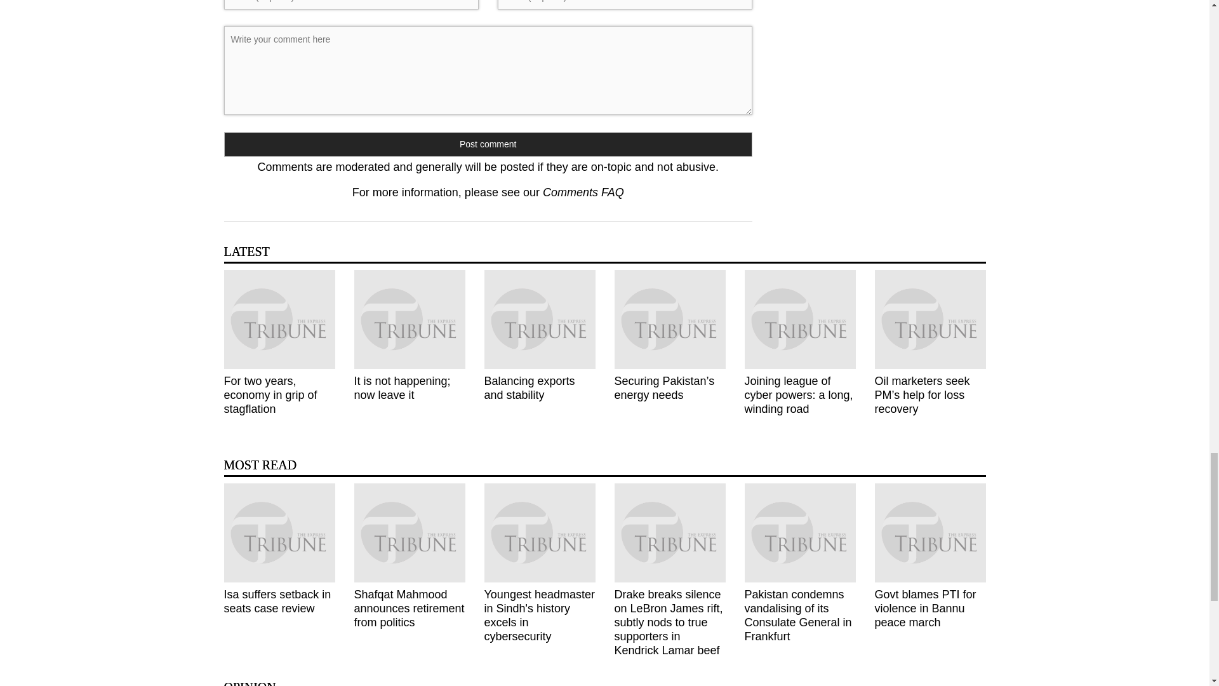 This screenshot has width=1219, height=686. Describe the element at coordinates (410, 319) in the screenshot. I see `it is not happening now leave it` at that location.